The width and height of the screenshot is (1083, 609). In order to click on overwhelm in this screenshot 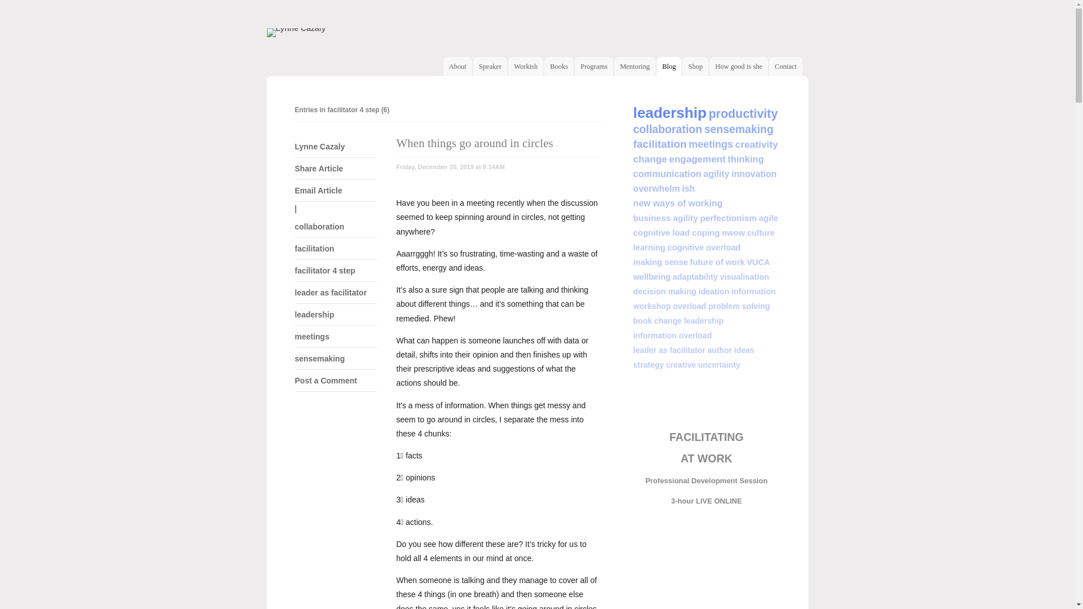, I will do `click(657, 189)`.